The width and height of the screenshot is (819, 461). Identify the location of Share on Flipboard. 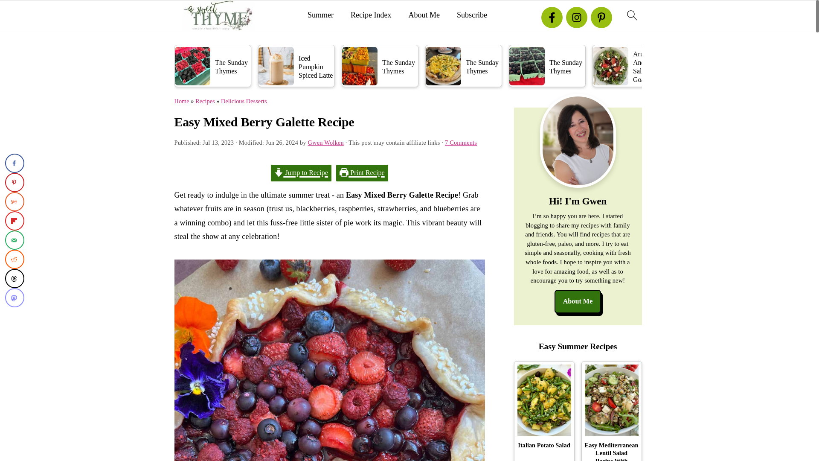
(15, 221).